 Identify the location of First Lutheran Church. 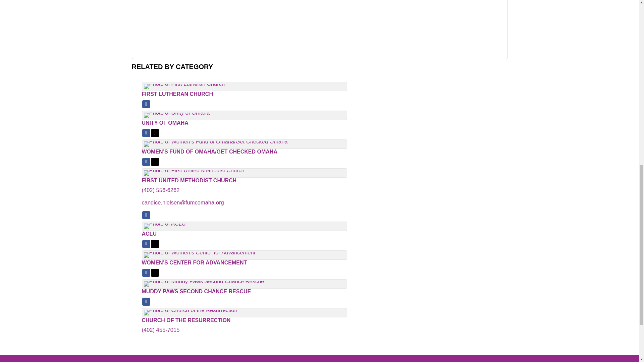
(319, 94).